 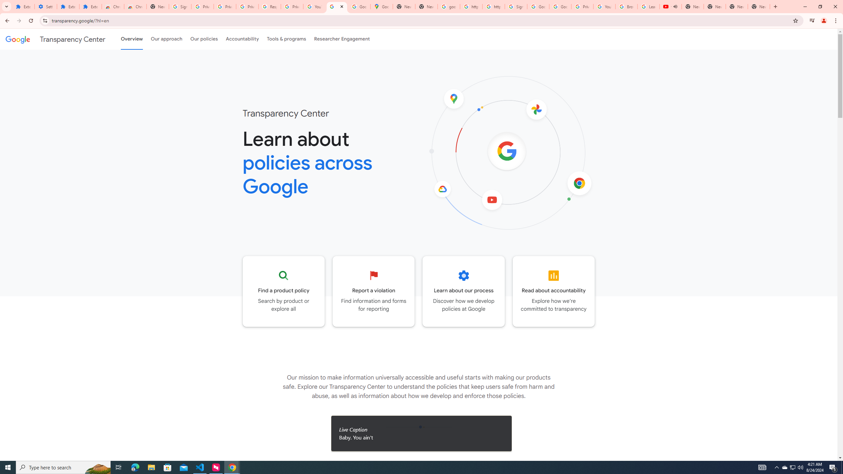 What do you see at coordinates (242, 39) in the screenshot?
I see `Accountability` at bounding box center [242, 39].